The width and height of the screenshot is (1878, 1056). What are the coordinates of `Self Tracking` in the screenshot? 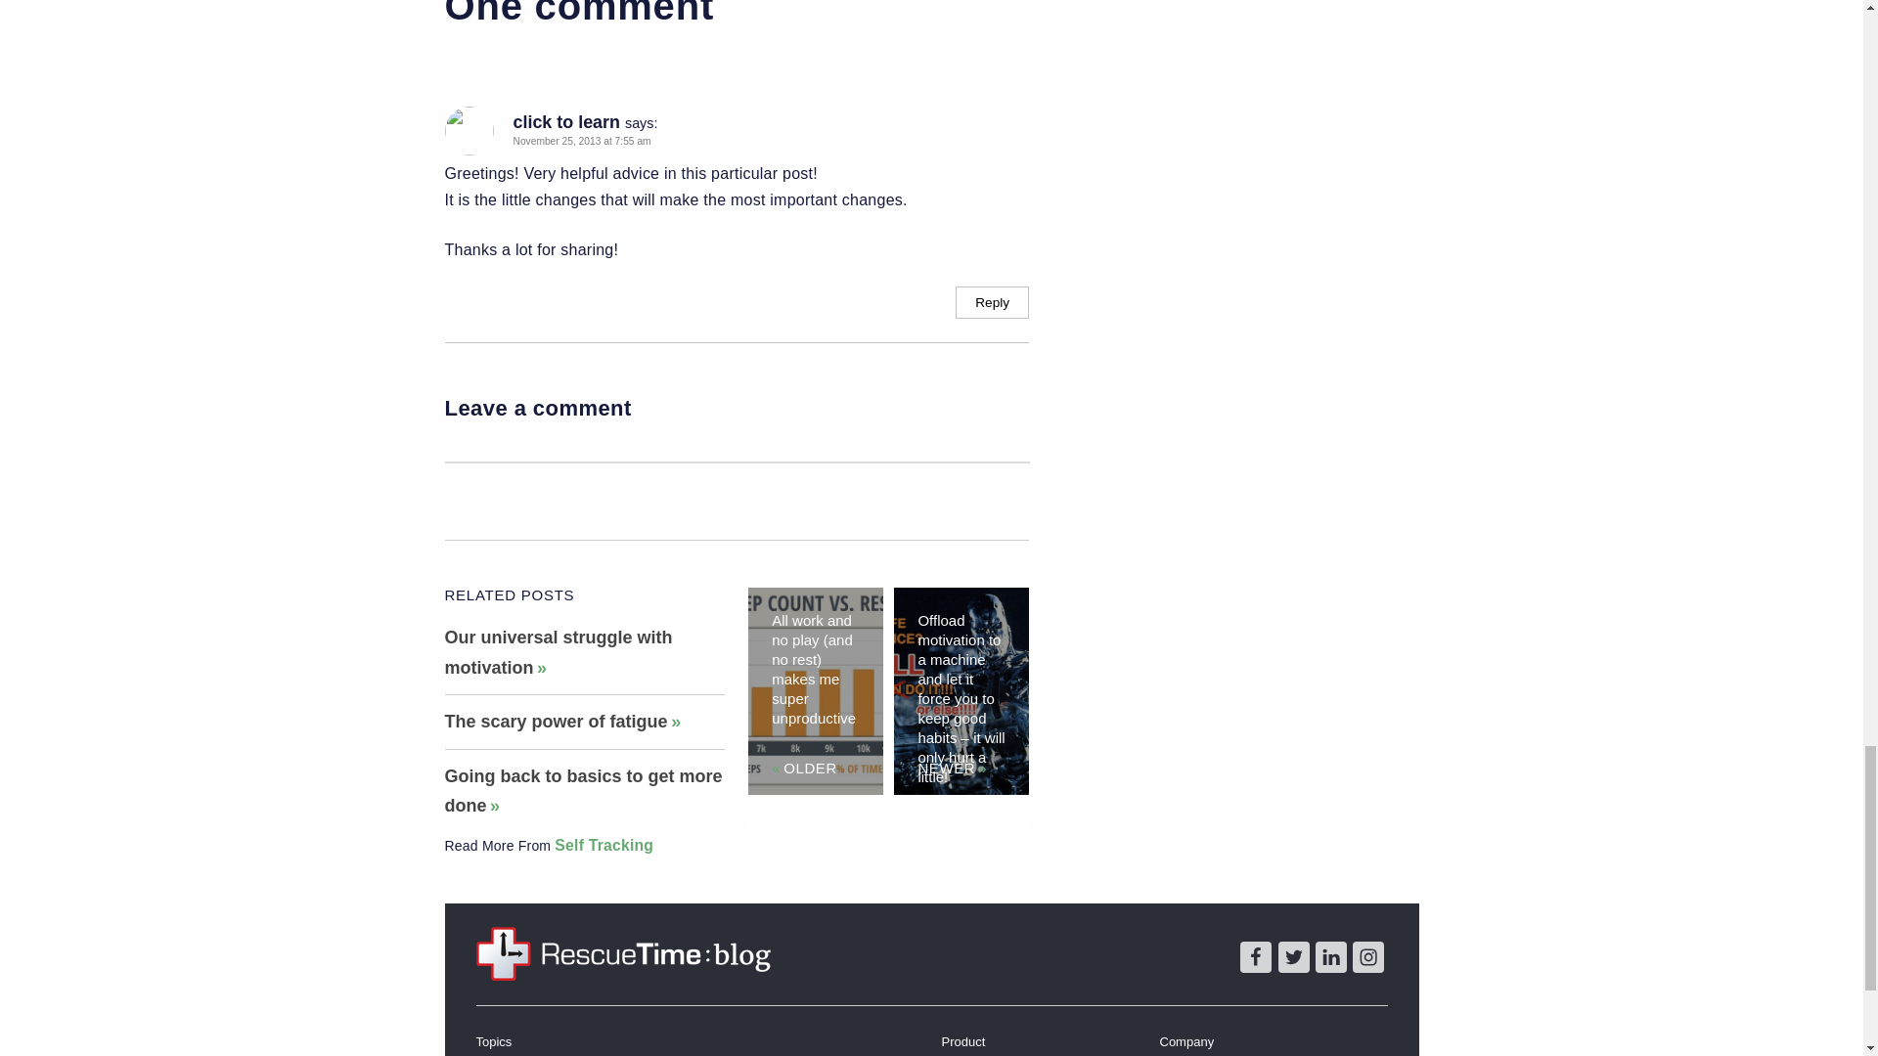 It's located at (604, 845).